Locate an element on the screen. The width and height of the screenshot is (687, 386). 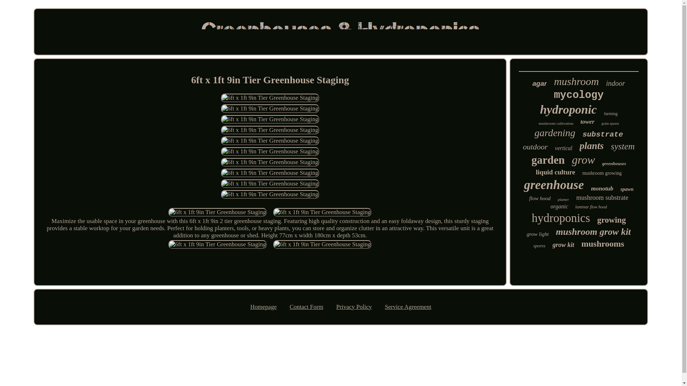
6ft x 1ft 9in Tier Greenhouse Staging is located at coordinates (270, 130).